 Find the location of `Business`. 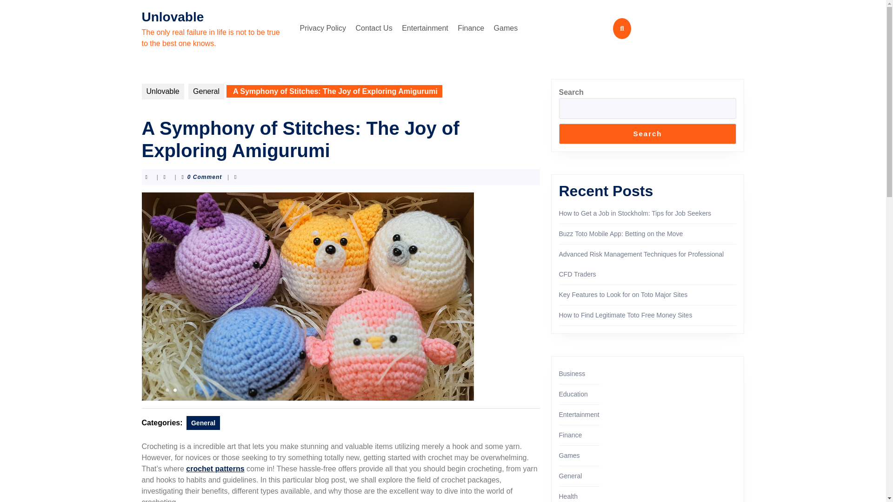

Business is located at coordinates (572, 374).